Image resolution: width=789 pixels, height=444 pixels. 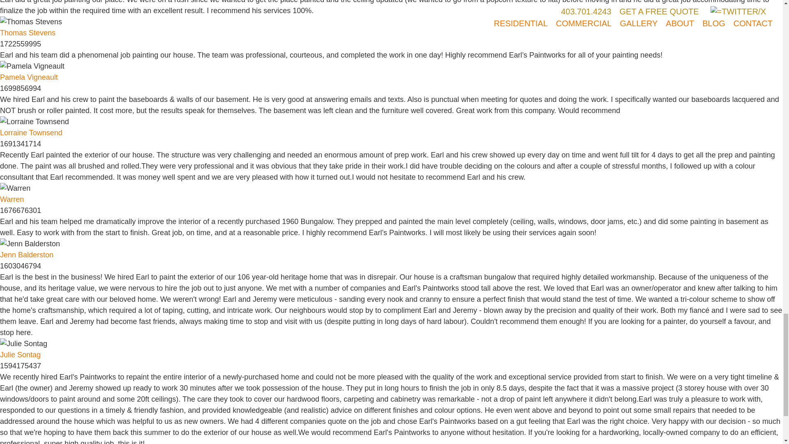 I want to click on Pamela Vigneault, so click(x=32, y=66).